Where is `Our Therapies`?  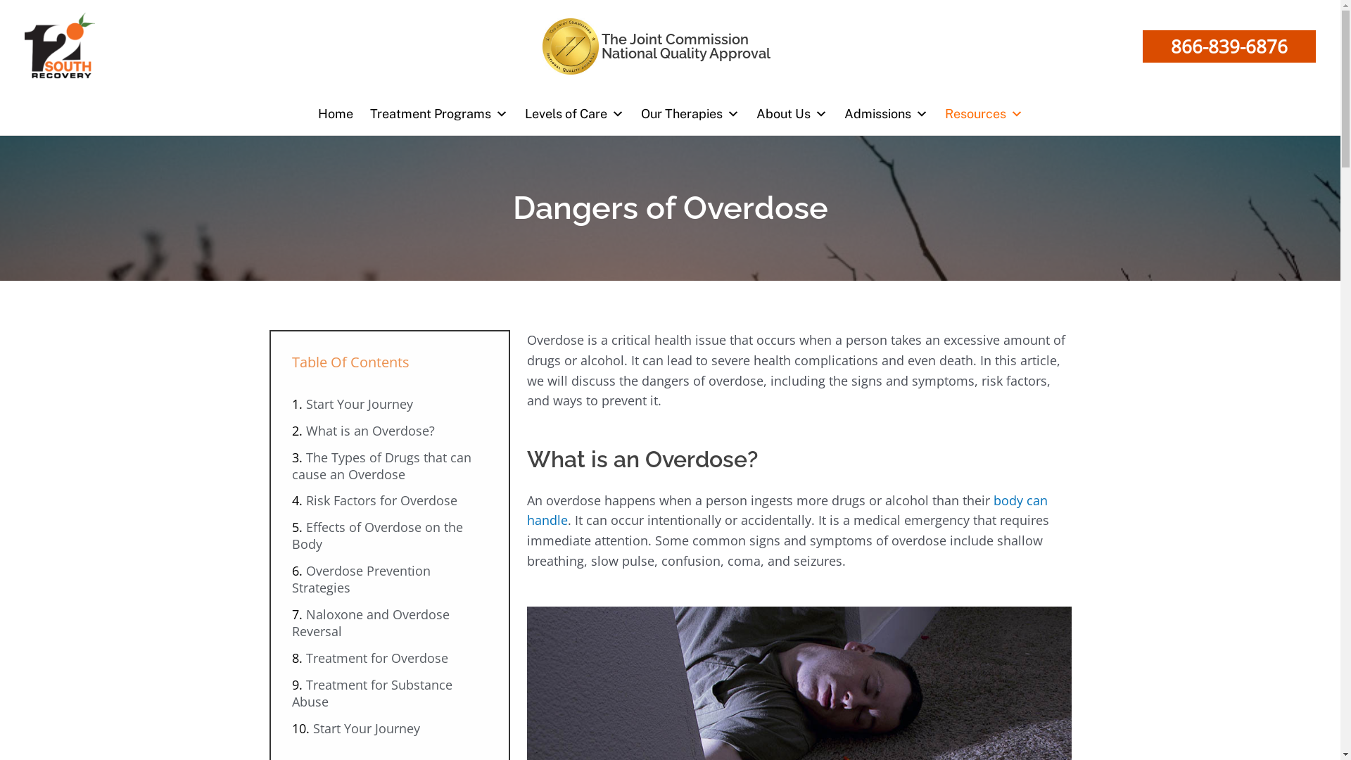 Our Therapies is located at coordinates (690, 114).